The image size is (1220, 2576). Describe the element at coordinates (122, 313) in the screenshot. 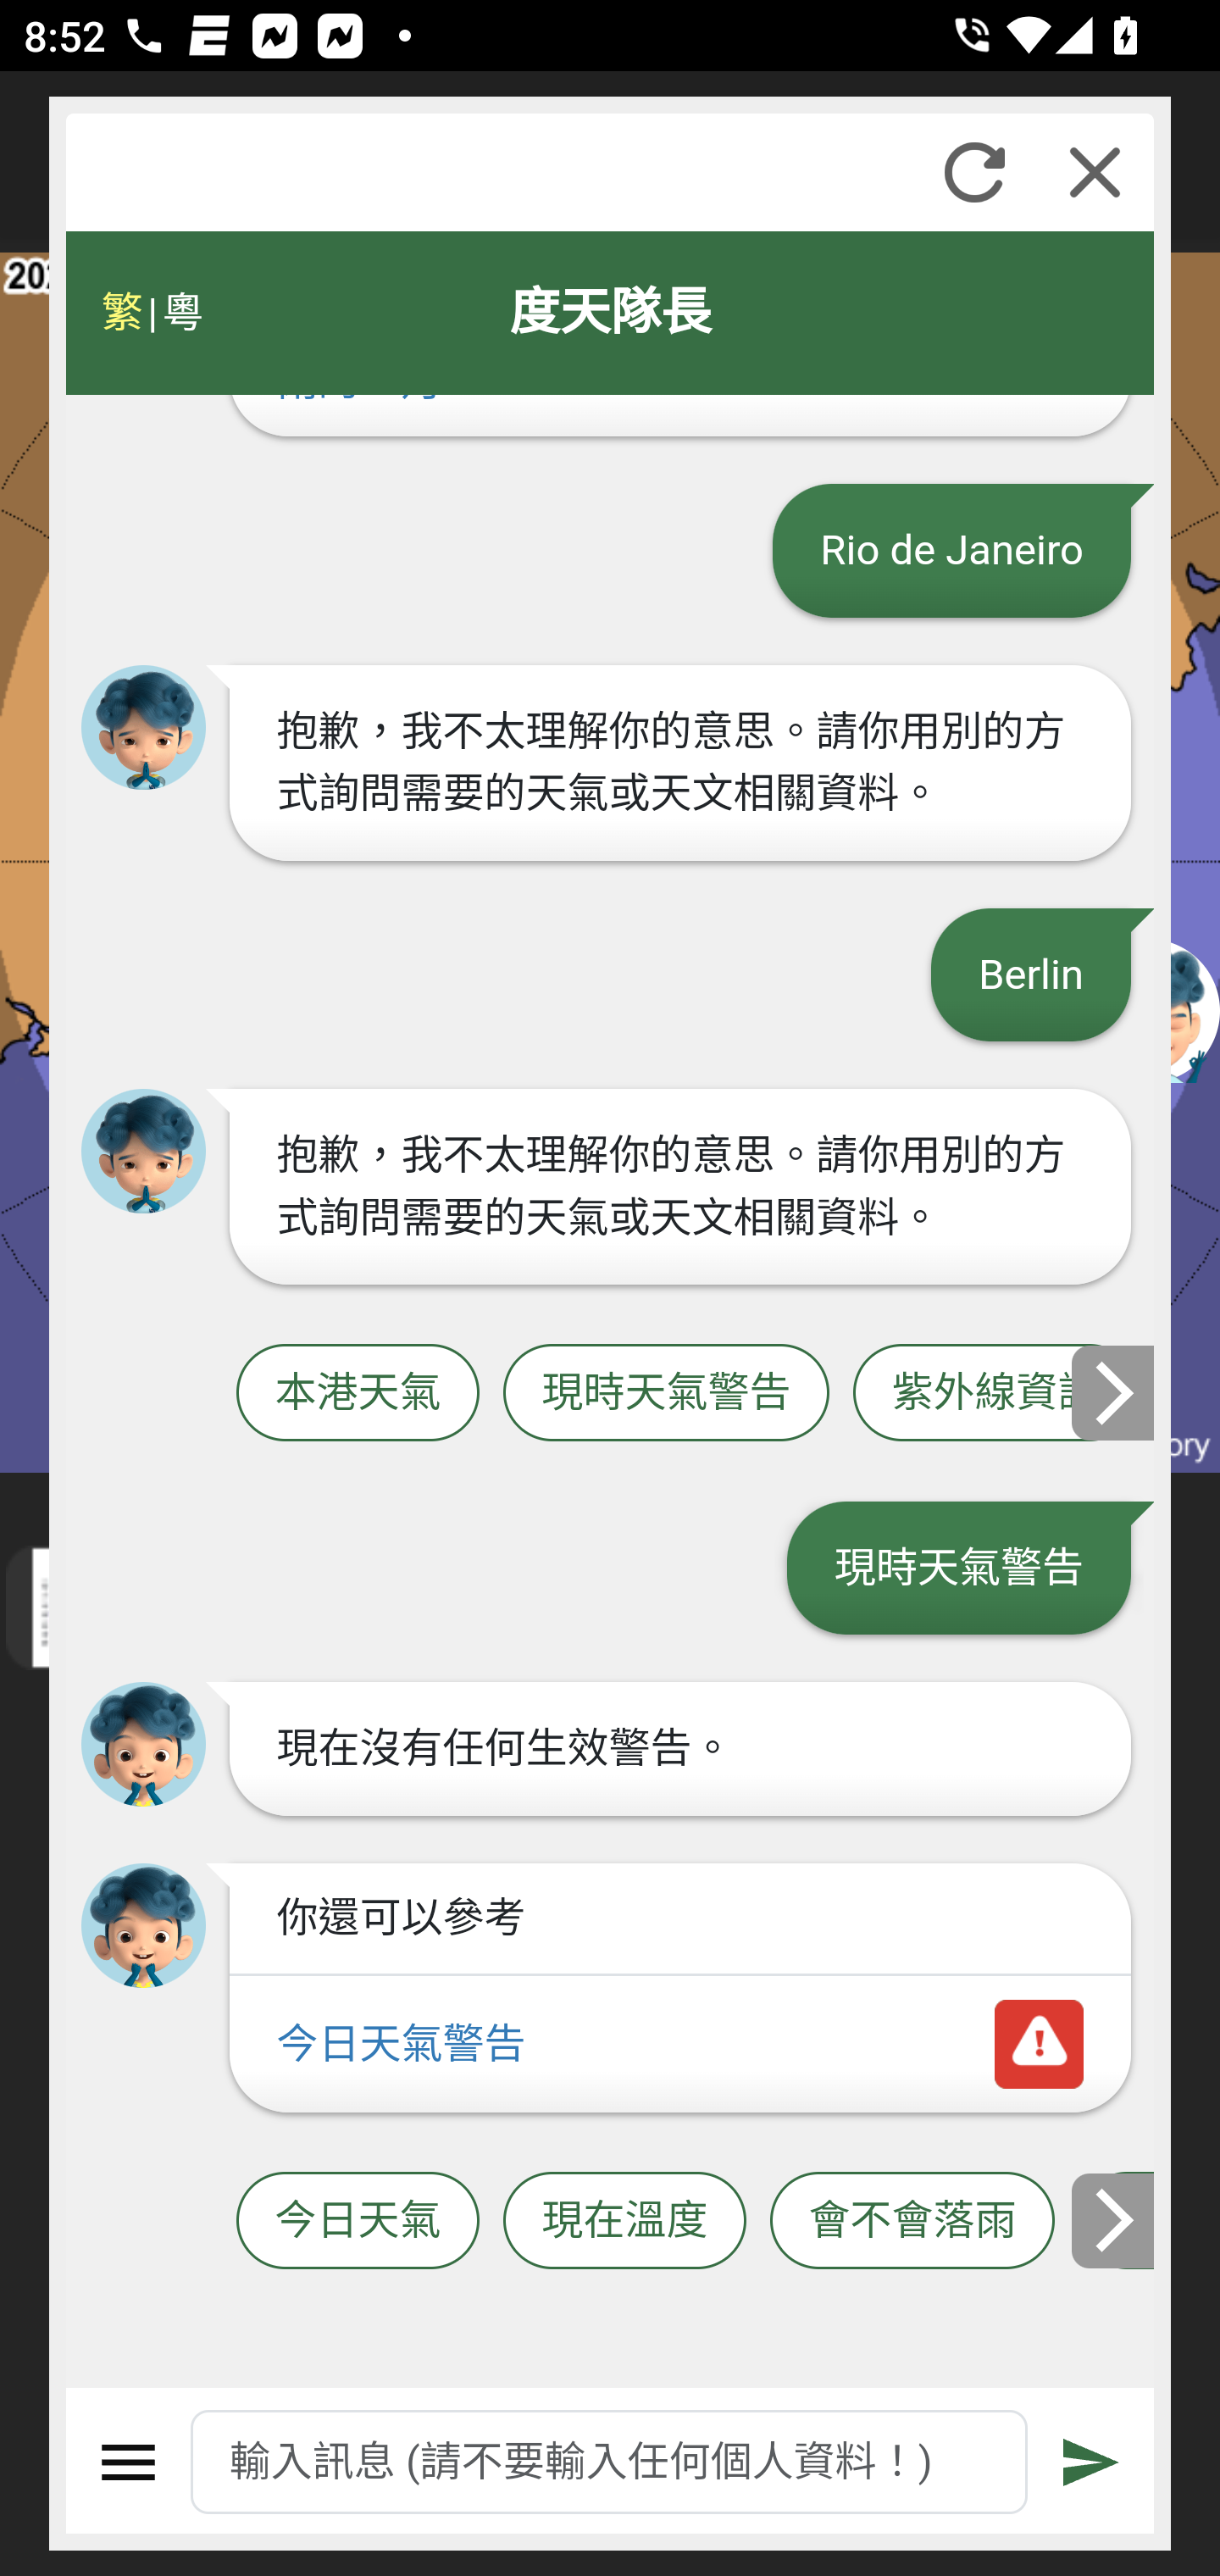

I see `繁` at that location.